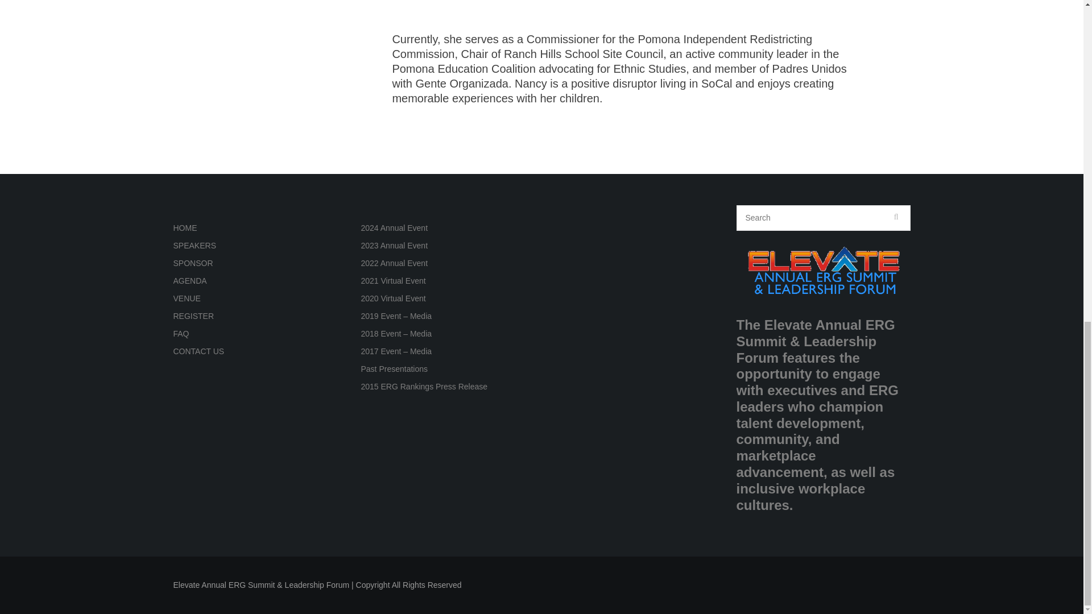  What do you see at coordinates (394, 246) in the screenshot?
I see `2023 Annual Event` at bounding box center [394, 246].